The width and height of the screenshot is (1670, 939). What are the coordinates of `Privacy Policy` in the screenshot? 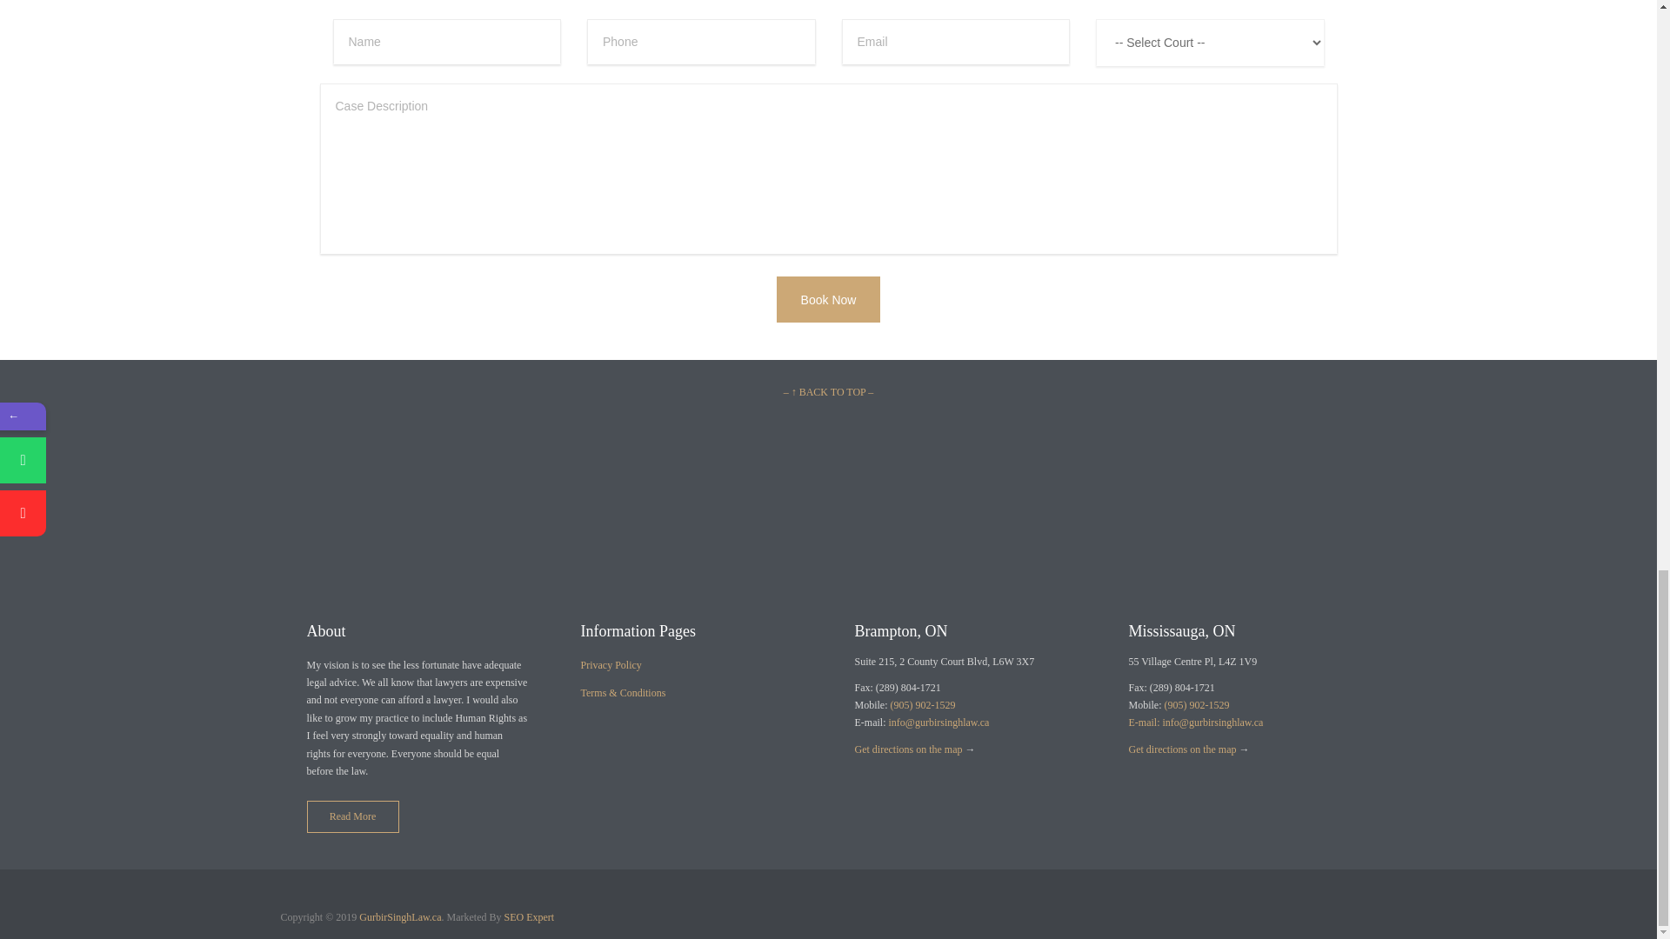 It's located at (611, 665).